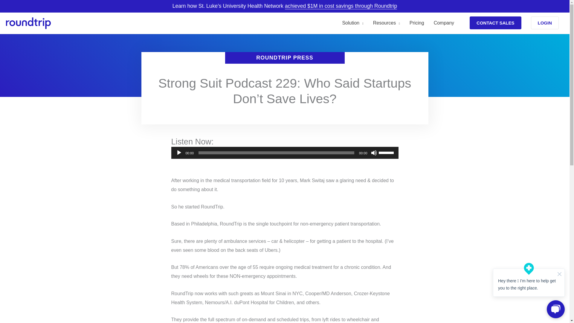  I want to click on Resources, so click(386, 23).